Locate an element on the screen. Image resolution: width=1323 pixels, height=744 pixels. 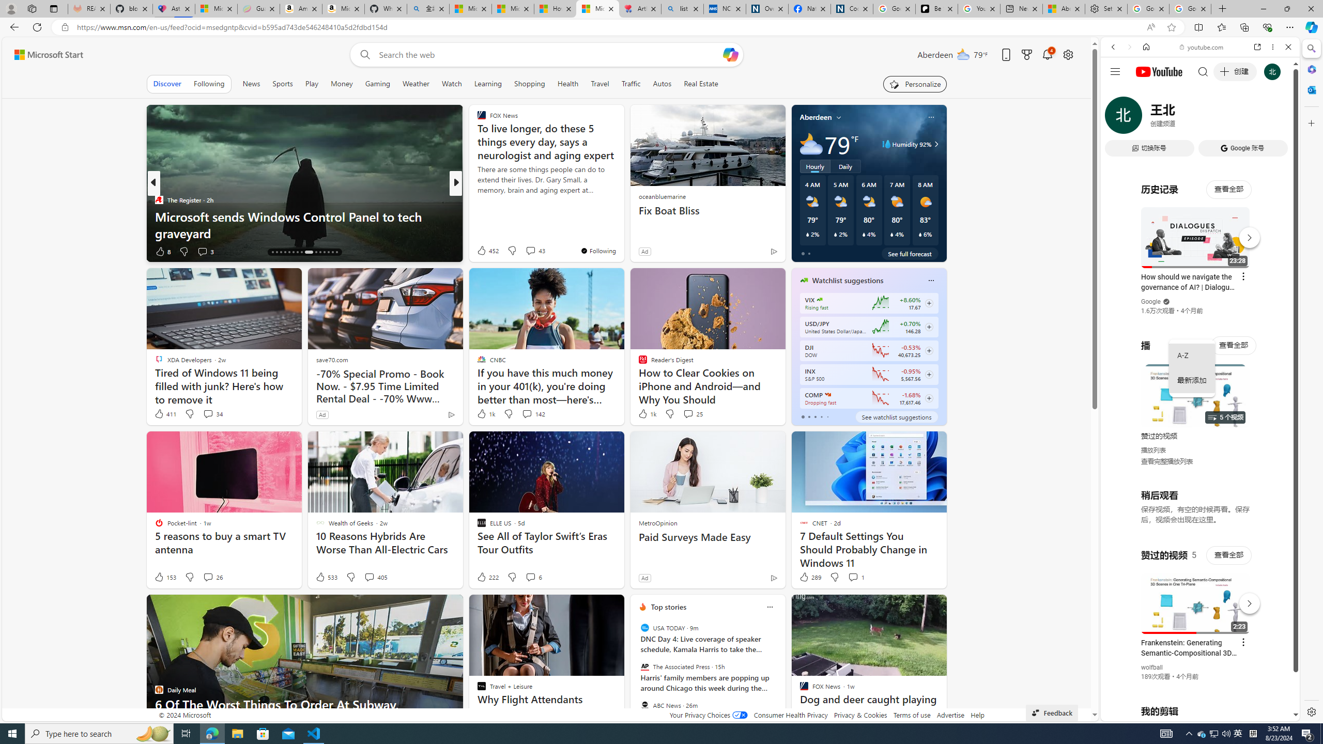
AutomationID: tab-16 is located at coordinates (272, 252).